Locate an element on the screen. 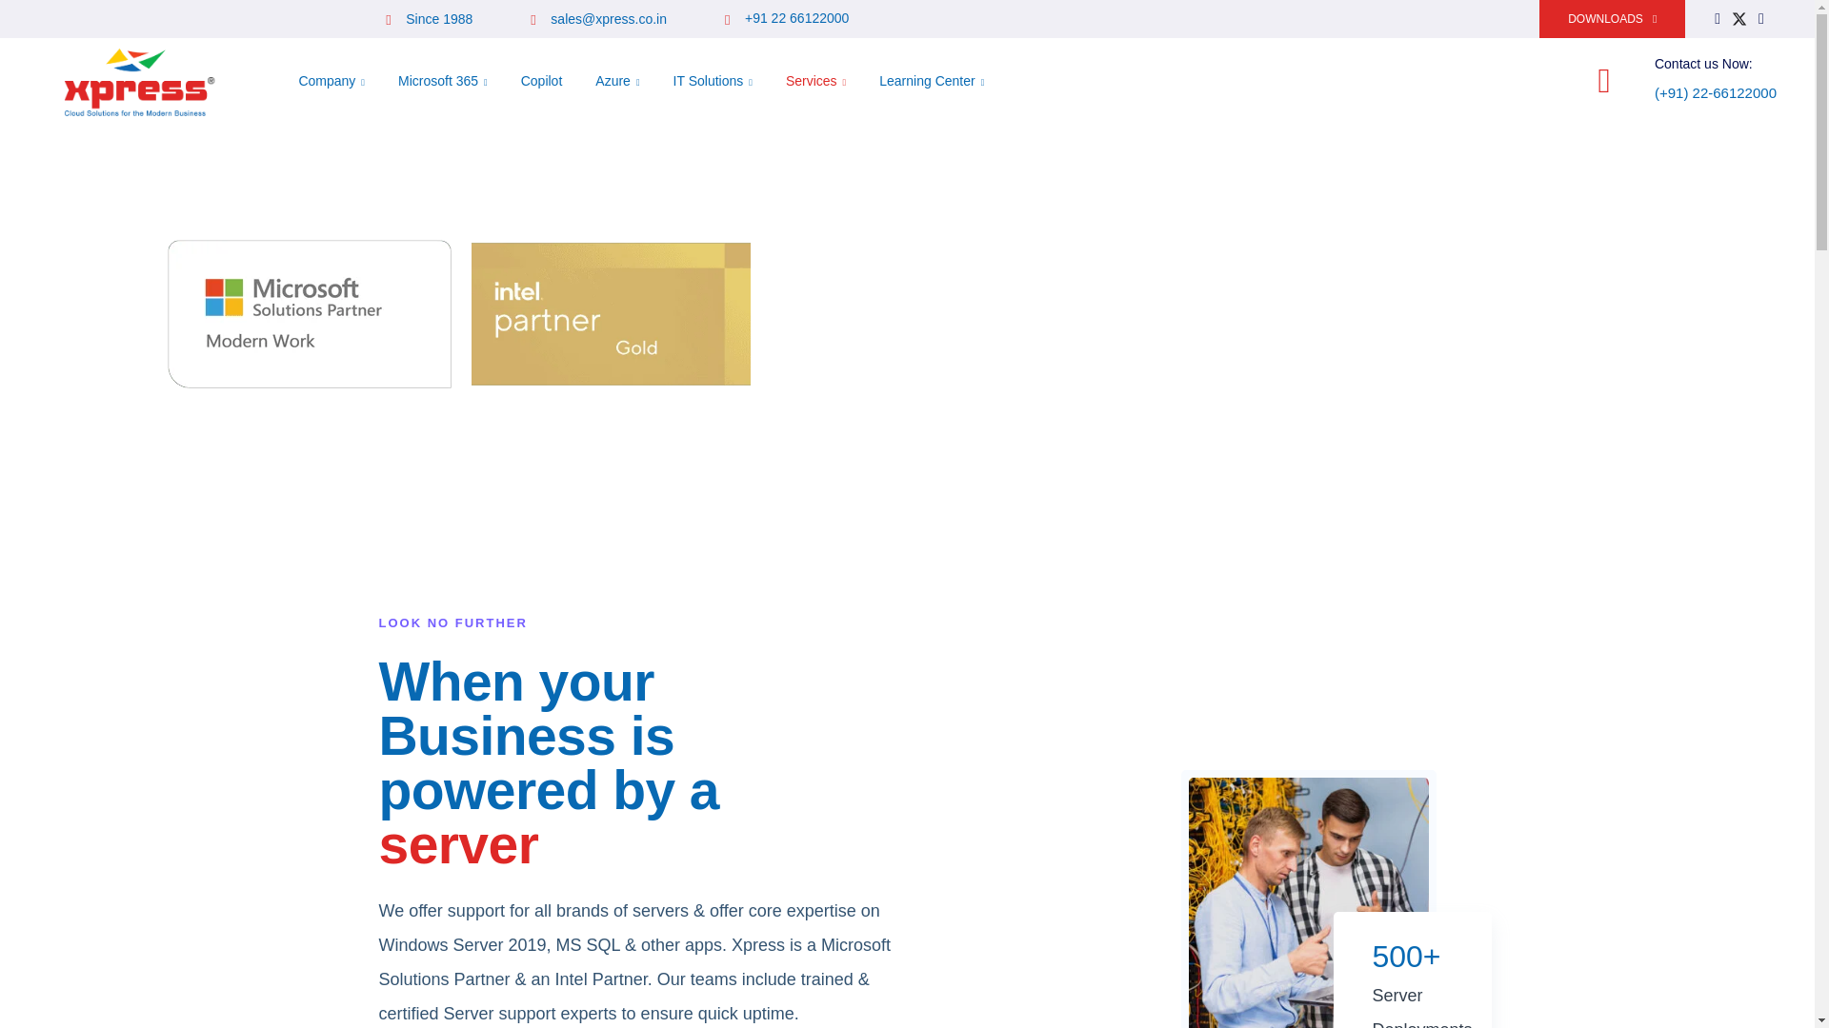 The width and height of the screenshot is (1829, 1028). IT Solutions is located at coordinates (713, 80).